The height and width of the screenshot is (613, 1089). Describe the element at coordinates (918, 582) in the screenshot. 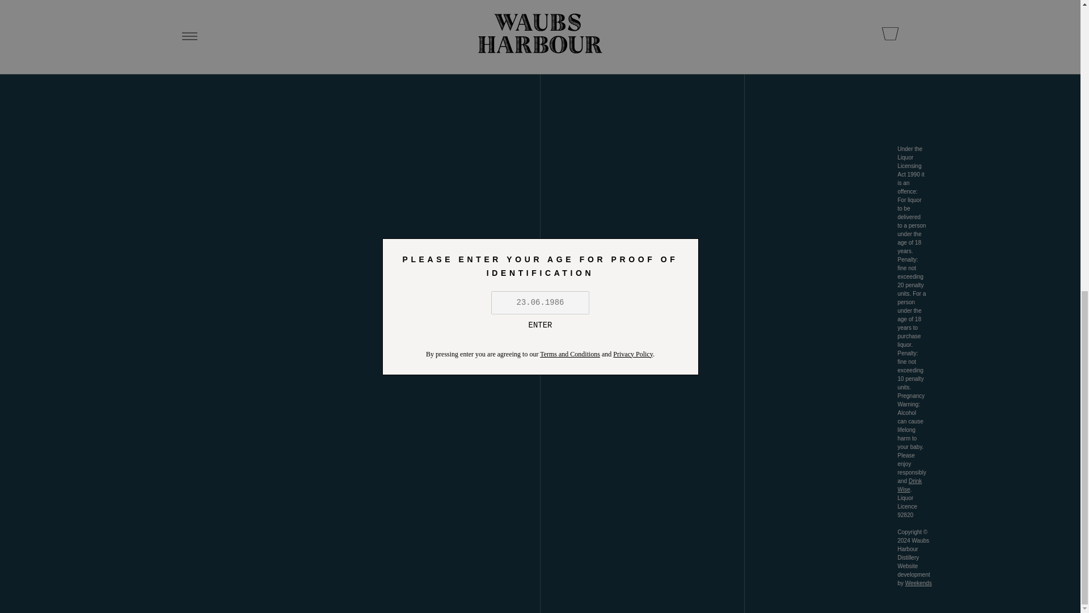

I see `Weekends` at that location.